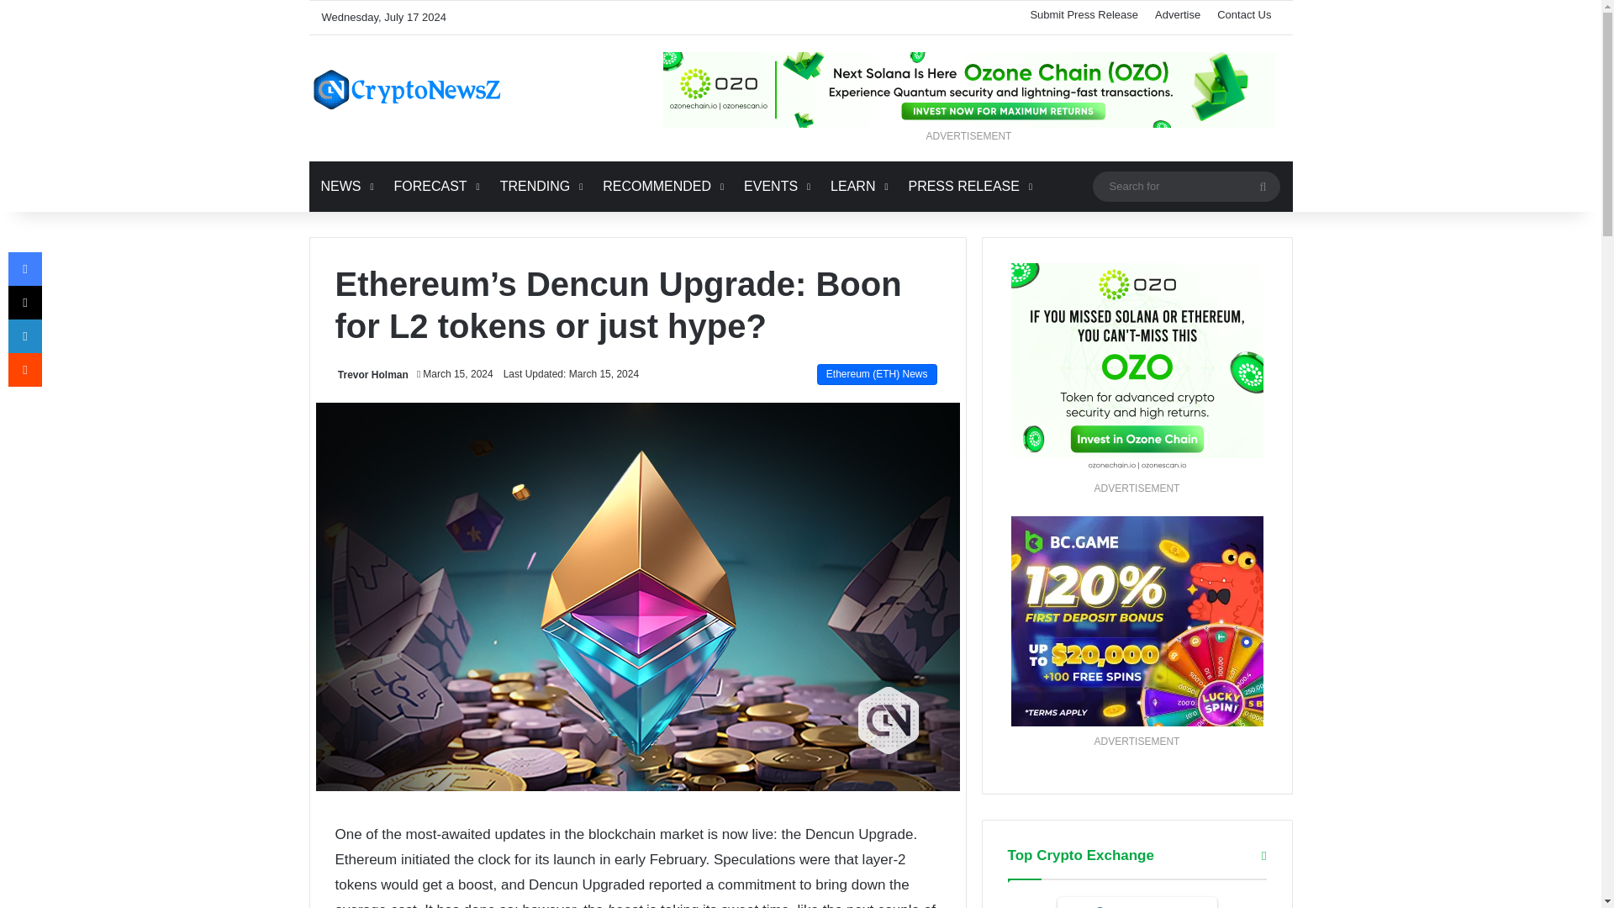  What do you see at coordinates (1136, 368) in the screenshot?
I see `OZO` at bounding box center [1136, 368].